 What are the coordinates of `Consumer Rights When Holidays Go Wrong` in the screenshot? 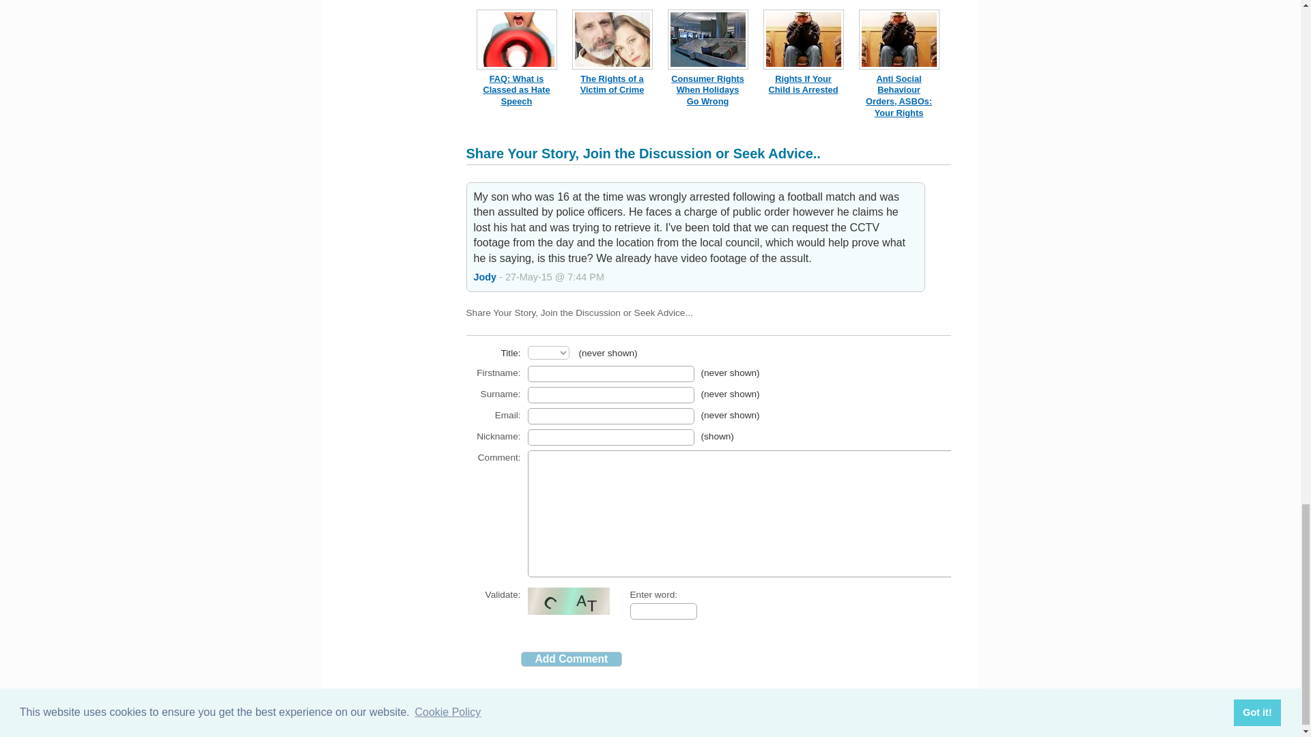 It's located at (707, 90).